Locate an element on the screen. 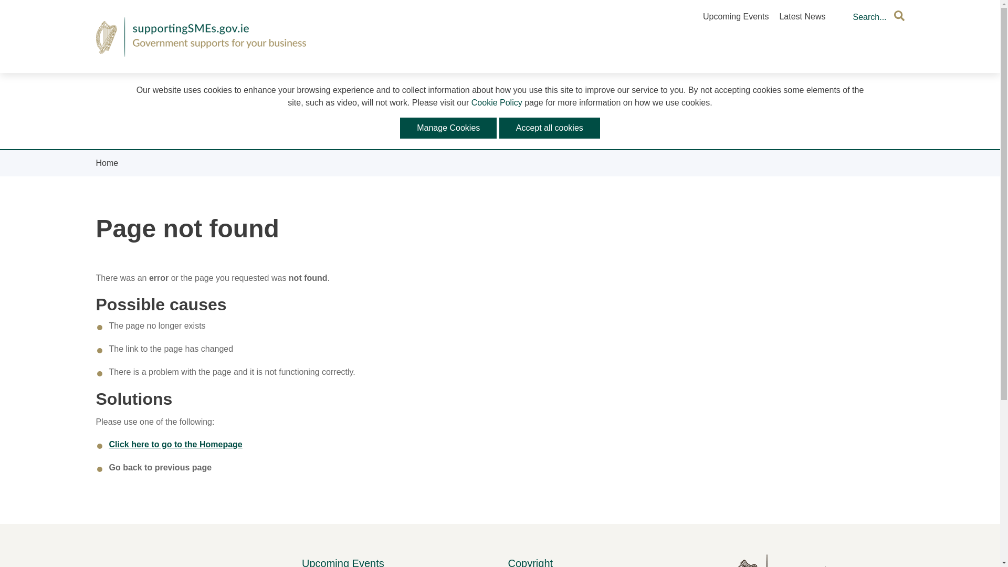  Manage Cookies is located at coordinates (448, 128).